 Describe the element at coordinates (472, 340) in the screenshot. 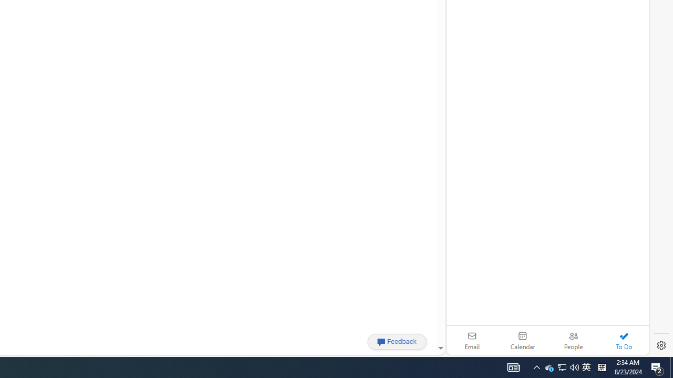

I see `Email` at that location.